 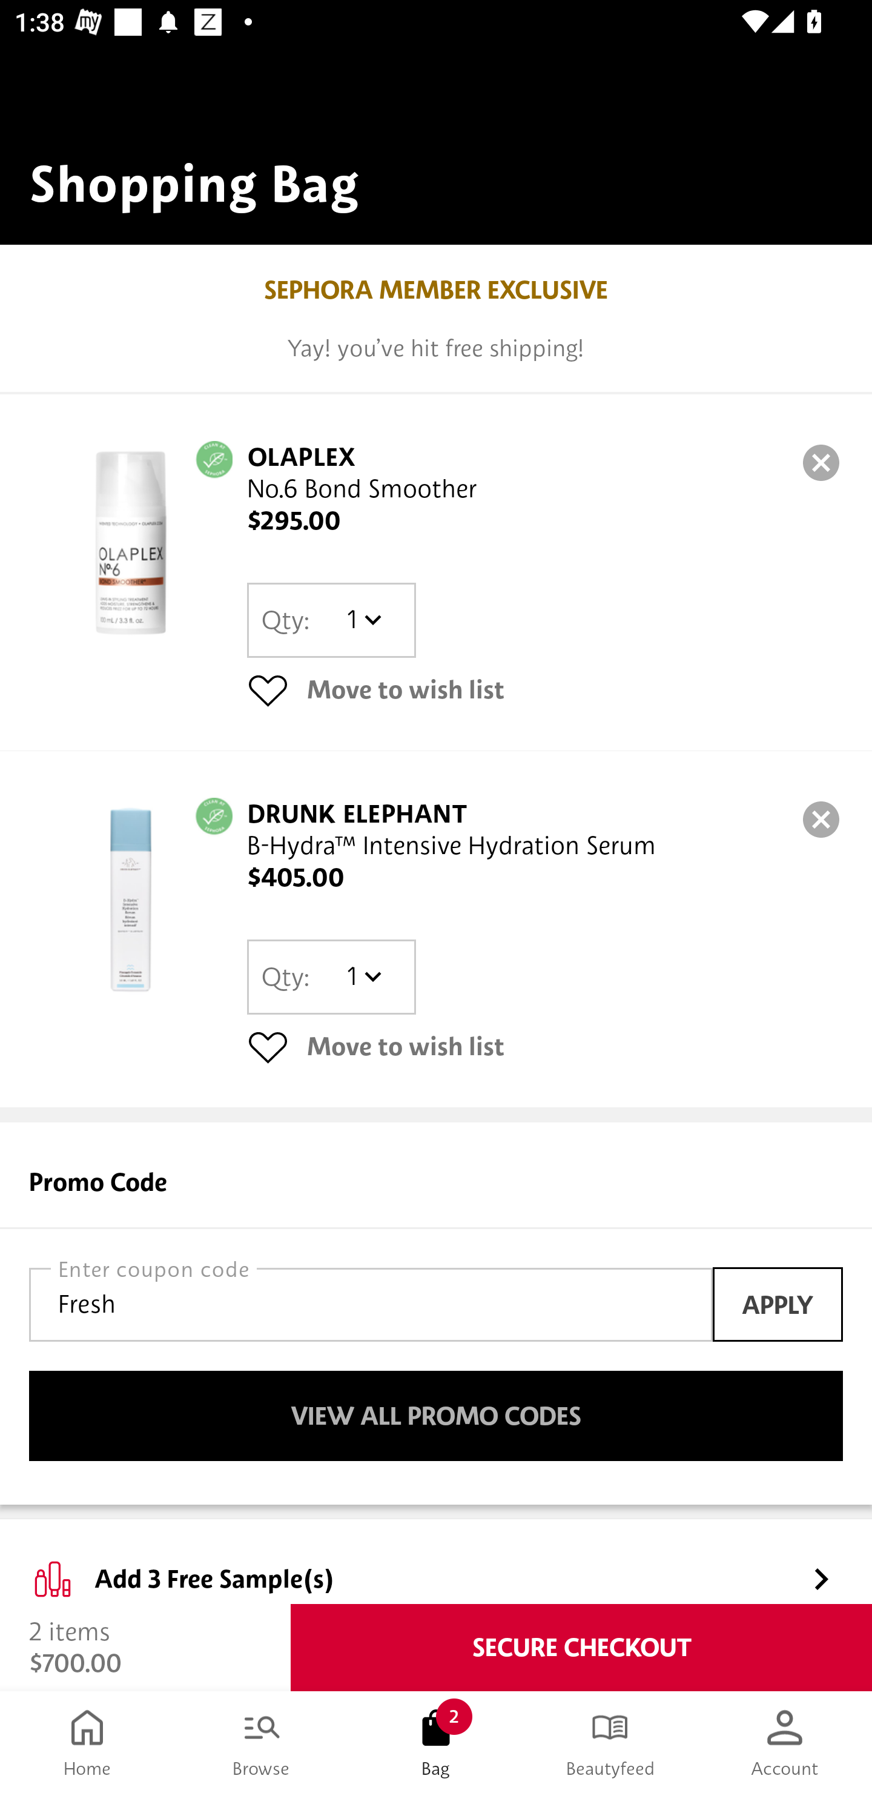 I want to click on SECURE CHECKOUT, so click(x=581, y=1648).